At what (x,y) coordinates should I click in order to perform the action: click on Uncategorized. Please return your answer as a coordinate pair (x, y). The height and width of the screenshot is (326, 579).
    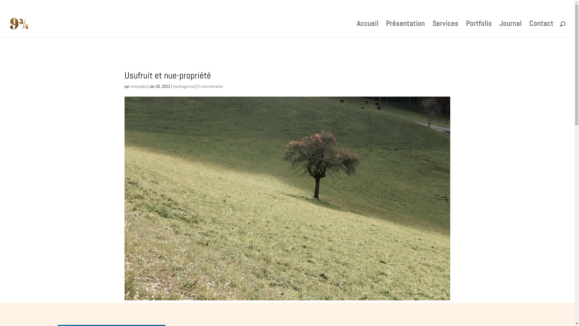
    Looking at the image, I should click on (183, 86).